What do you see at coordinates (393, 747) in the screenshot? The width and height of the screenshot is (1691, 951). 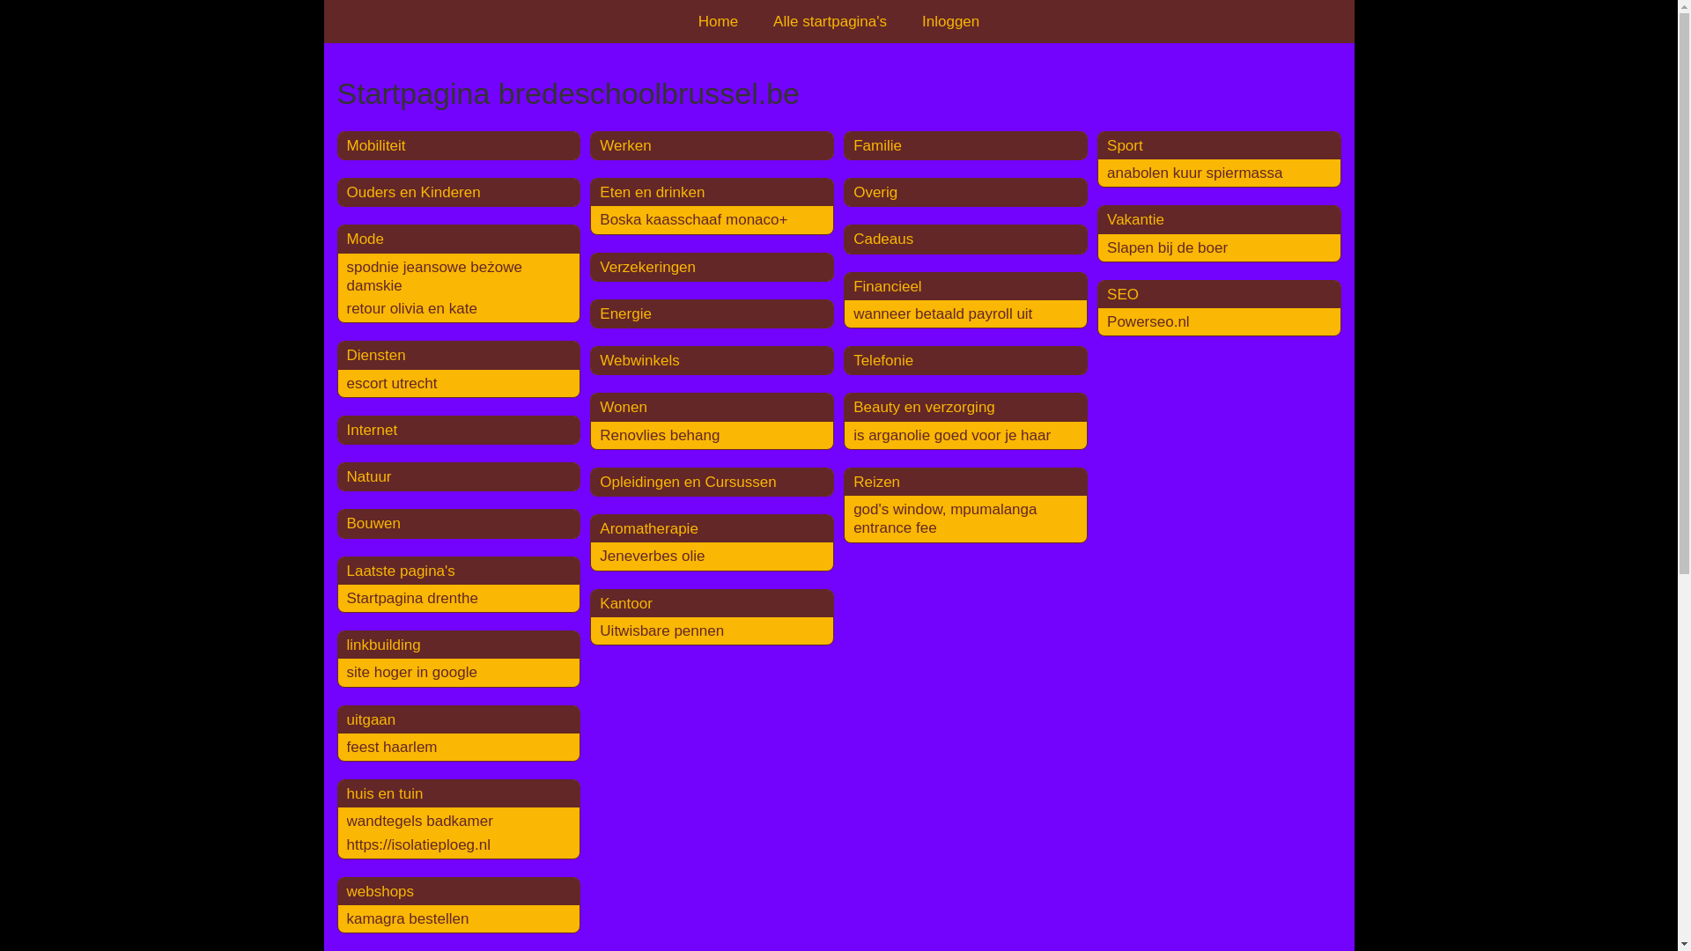 I see `feest haarlem` at bounding box center [393, 747].